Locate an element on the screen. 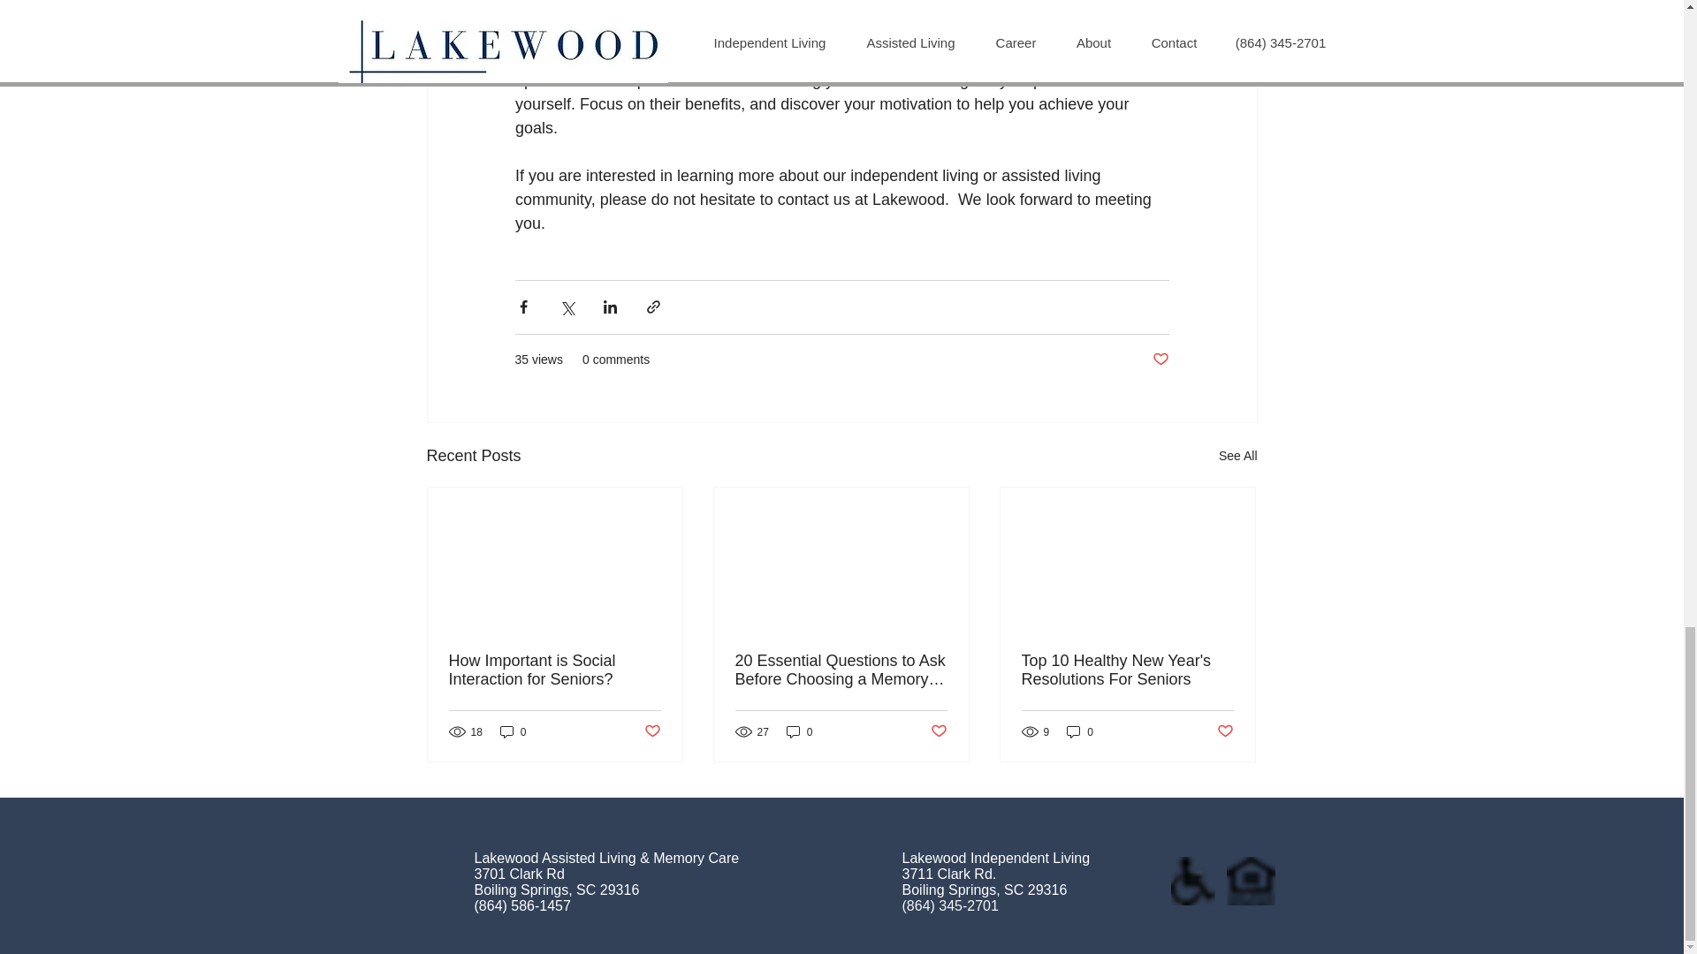 The width and height of the screenshot is (1697, 954). How Important is Social Interaction for Seniors? is located at coordinates (555, 670).